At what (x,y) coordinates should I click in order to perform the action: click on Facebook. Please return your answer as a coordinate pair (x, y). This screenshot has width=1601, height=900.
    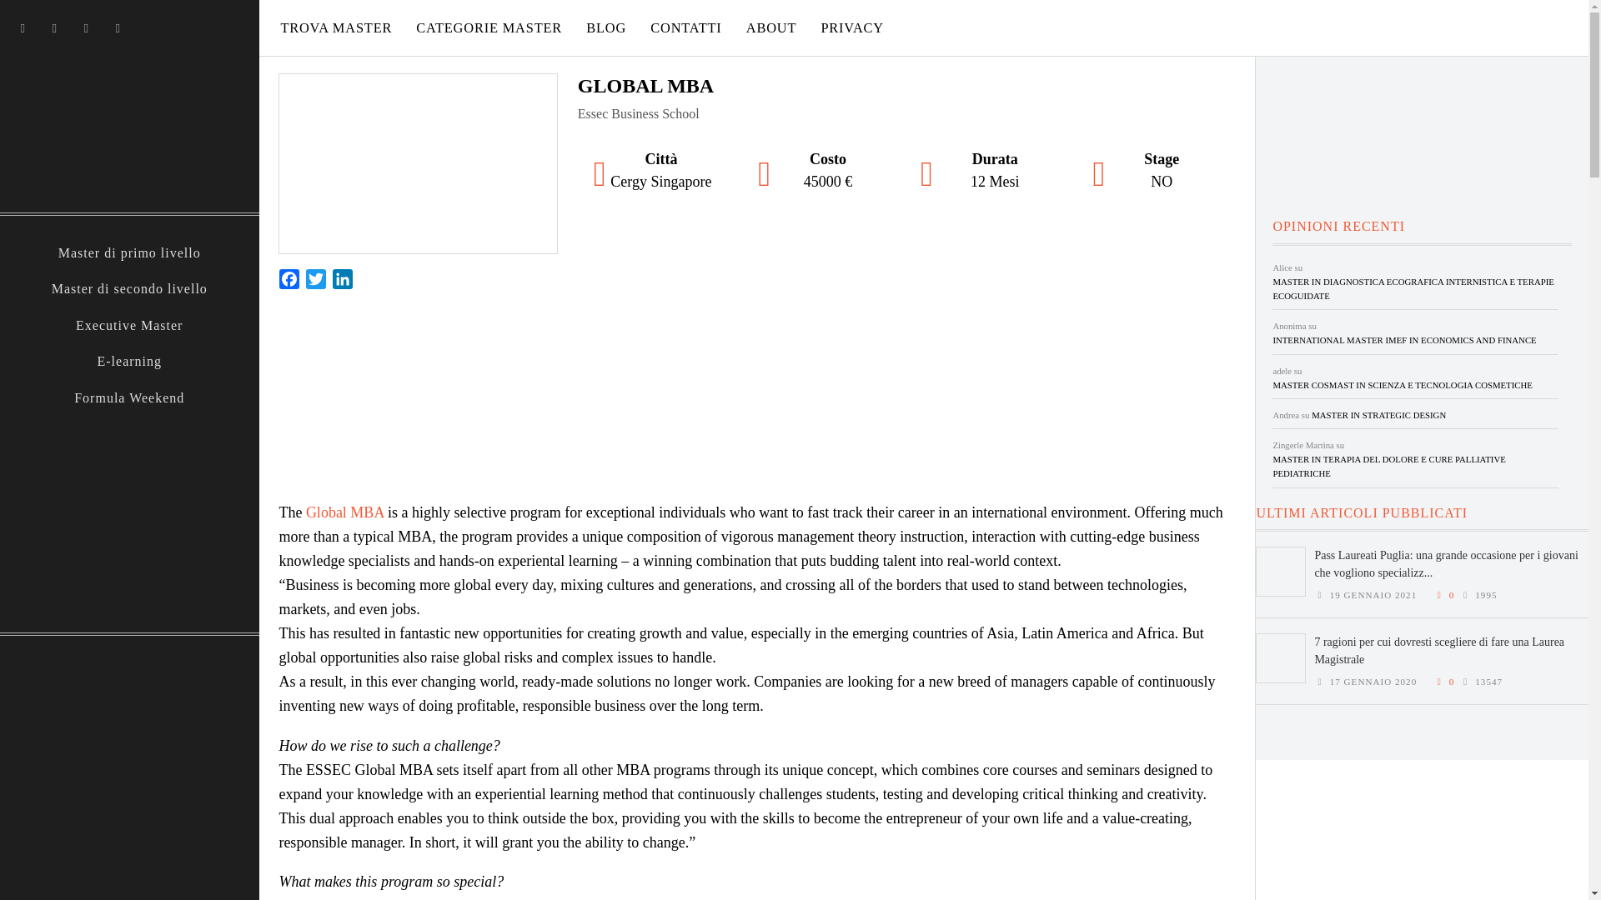
    Looking at the image, I should click on (289, 282).